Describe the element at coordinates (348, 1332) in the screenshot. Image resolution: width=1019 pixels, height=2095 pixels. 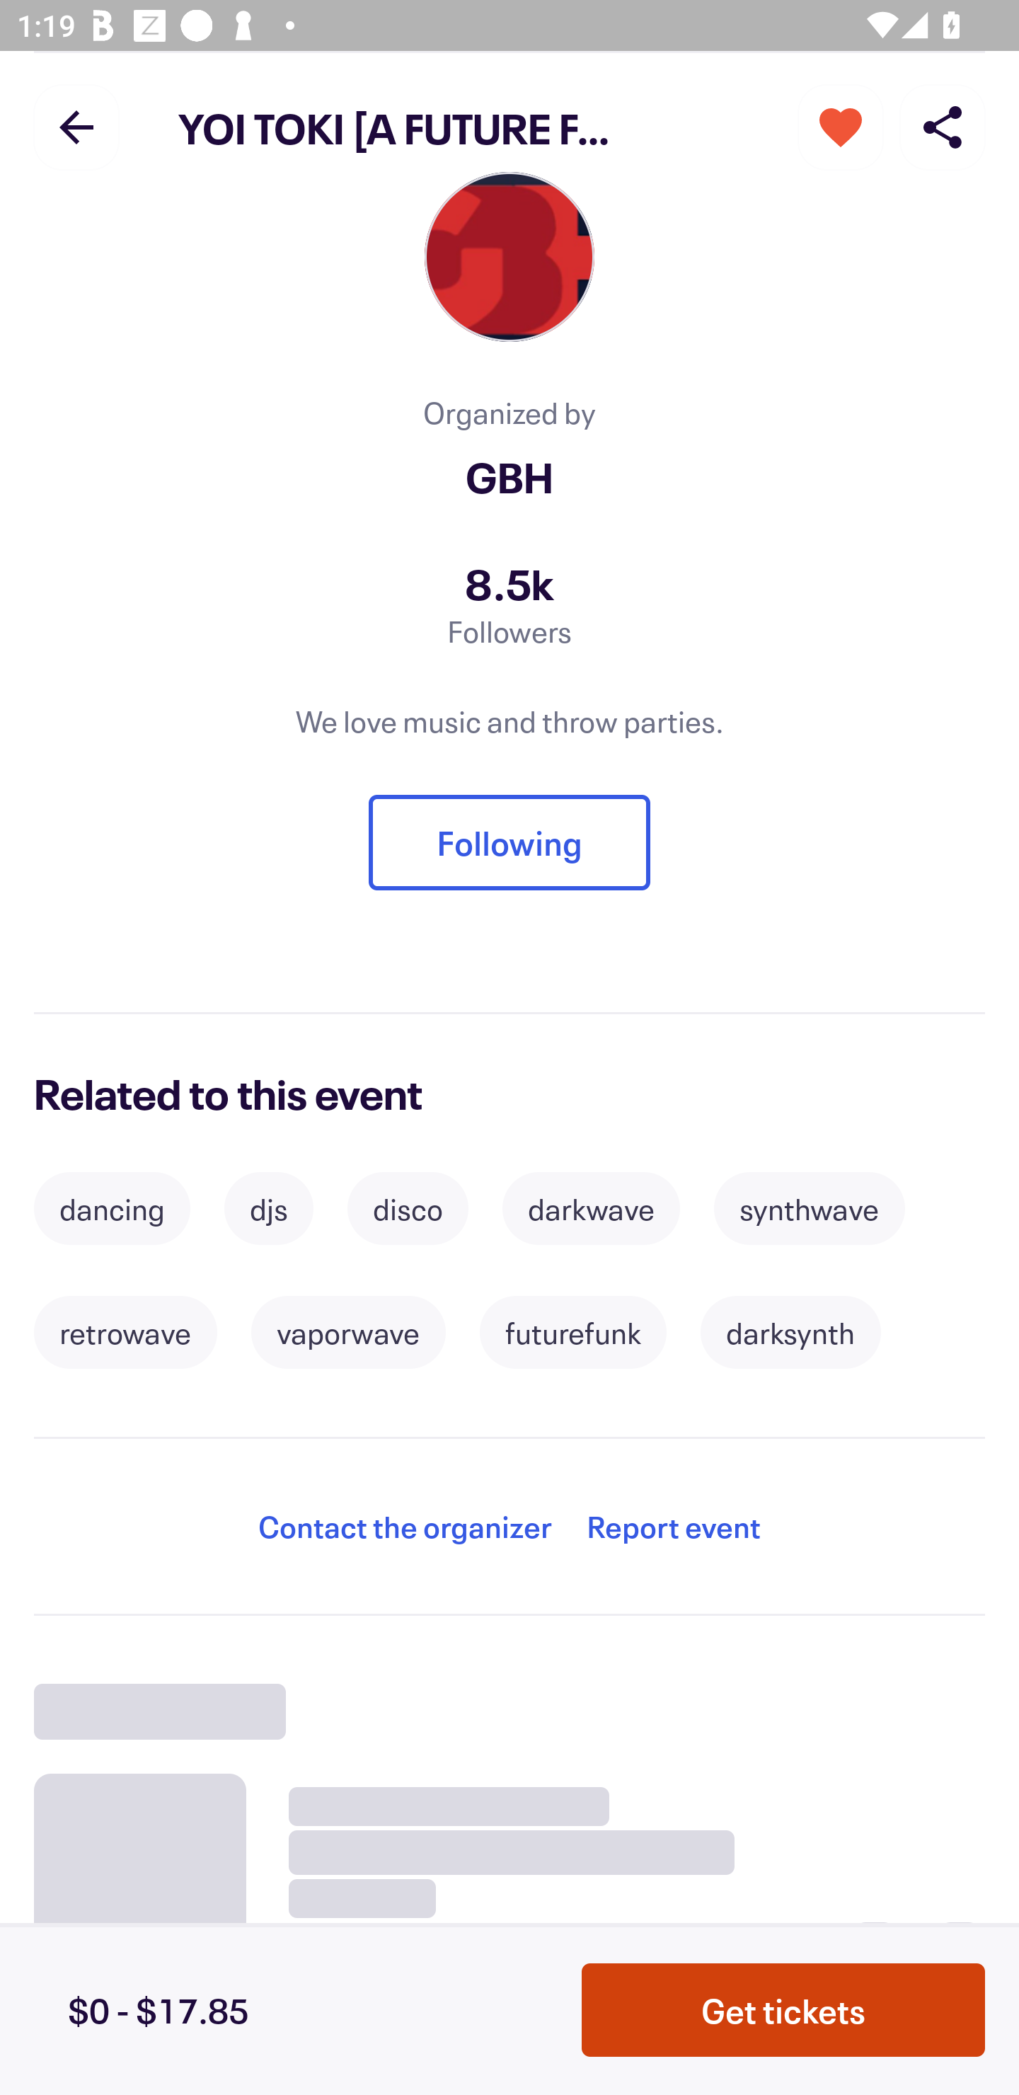
I see `vaporwave` at that location.